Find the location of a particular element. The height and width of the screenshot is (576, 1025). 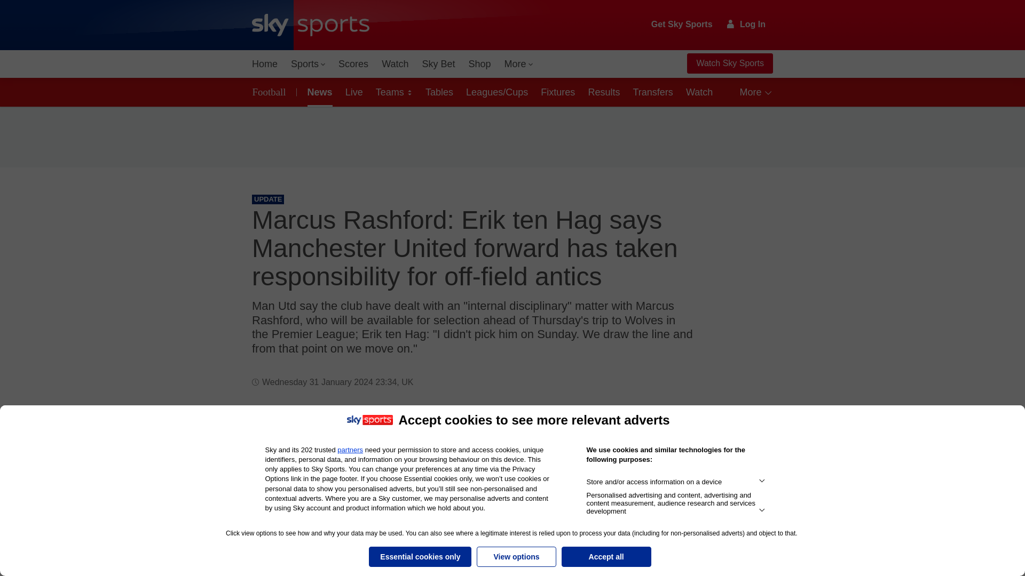

Get Sky Sports is located at coordinates (682, 25).